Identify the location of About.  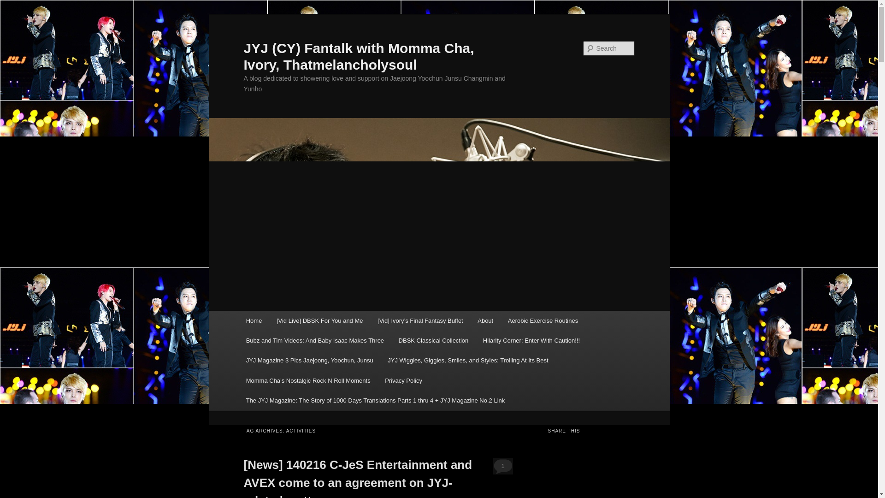
(485, 320).